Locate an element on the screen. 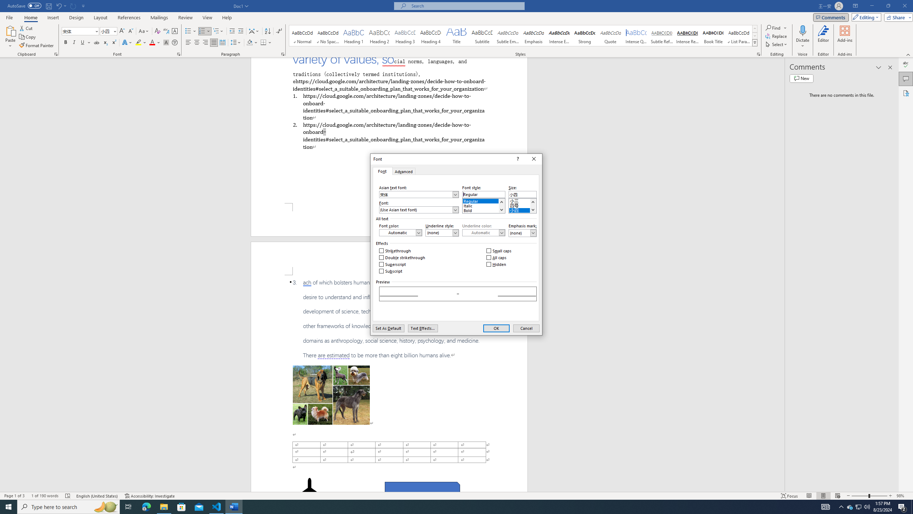  Set As Default is located at coordinates (388, 328).